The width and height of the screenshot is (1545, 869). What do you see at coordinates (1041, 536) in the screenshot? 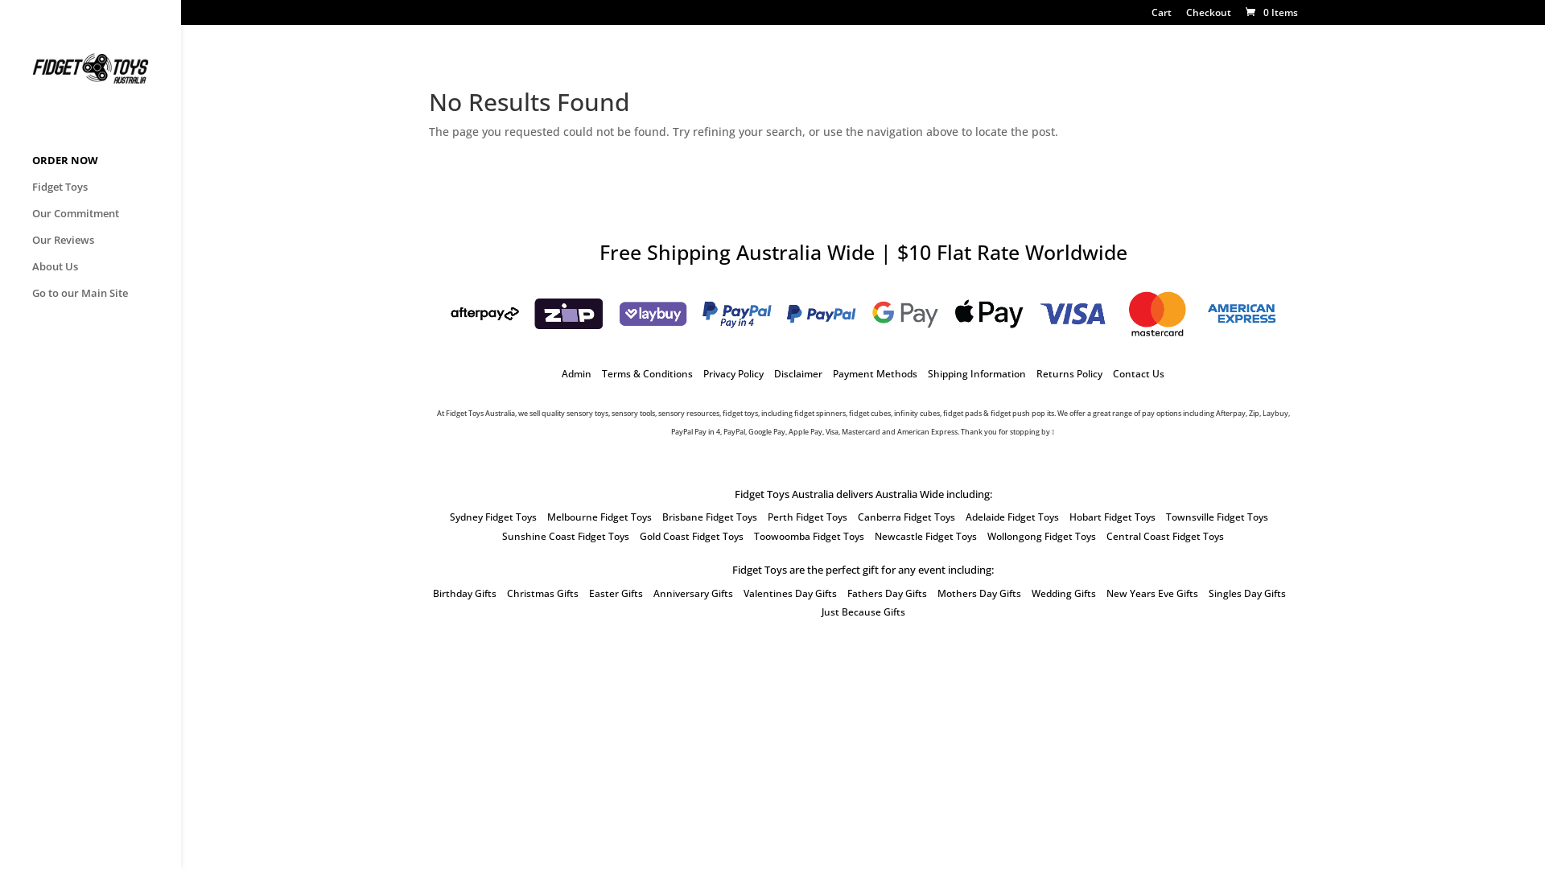
I see `Wollongong Fidget Toys` at bounding box center [1041, 536].